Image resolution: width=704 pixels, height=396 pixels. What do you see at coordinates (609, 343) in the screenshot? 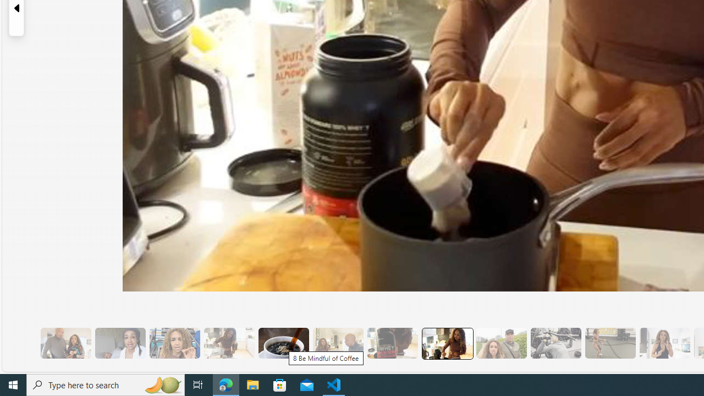
I see `10 Then, They Do HIIT Cardio` at bounding box center [609, 343].